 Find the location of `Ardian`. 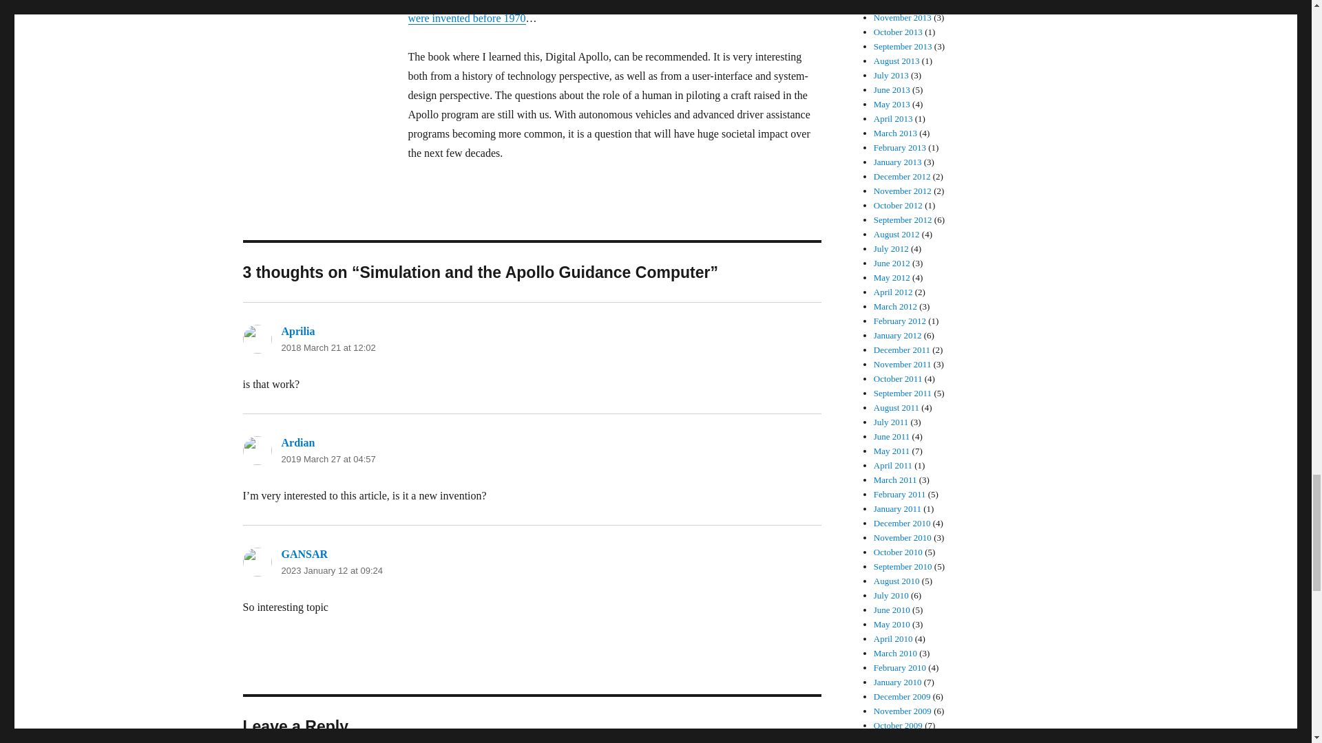

Ardian is located at coordinates (297, 443).